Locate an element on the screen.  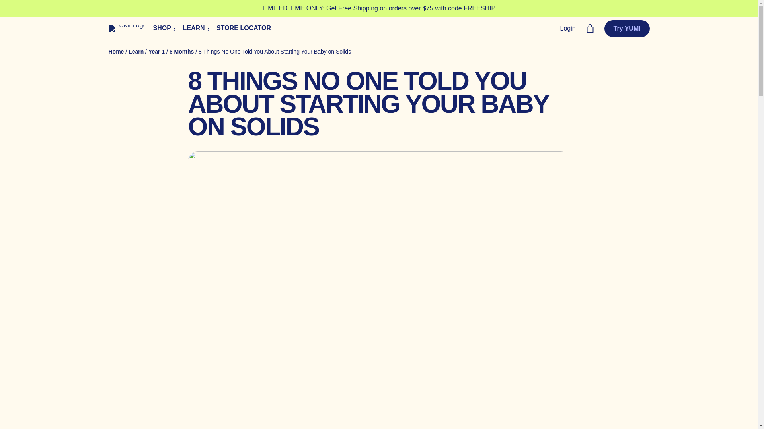
LEARN is located at coordinates (193, 29).